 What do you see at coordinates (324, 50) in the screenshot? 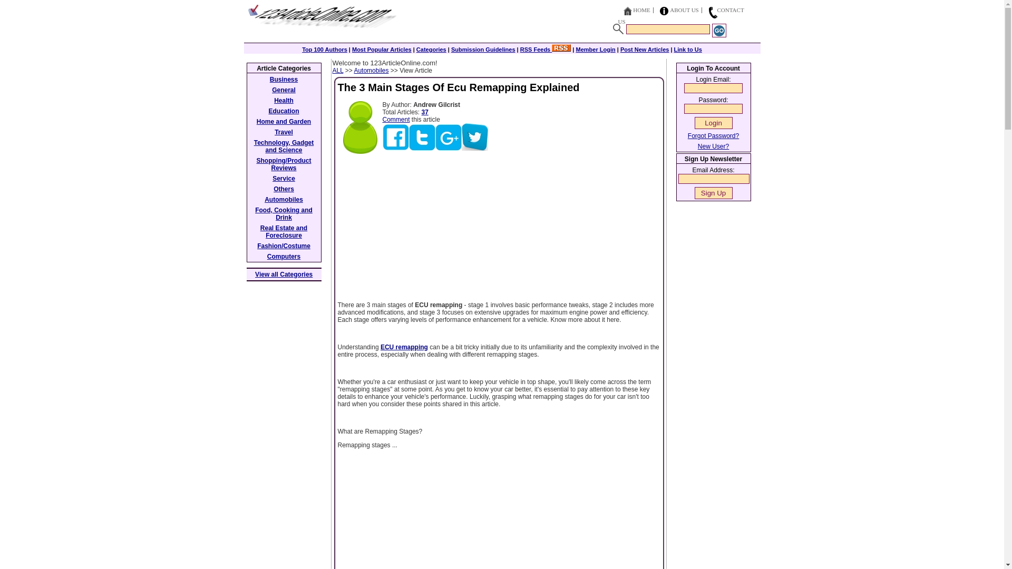
I see `Top 100 Authors` at bounding box center [324, 50].